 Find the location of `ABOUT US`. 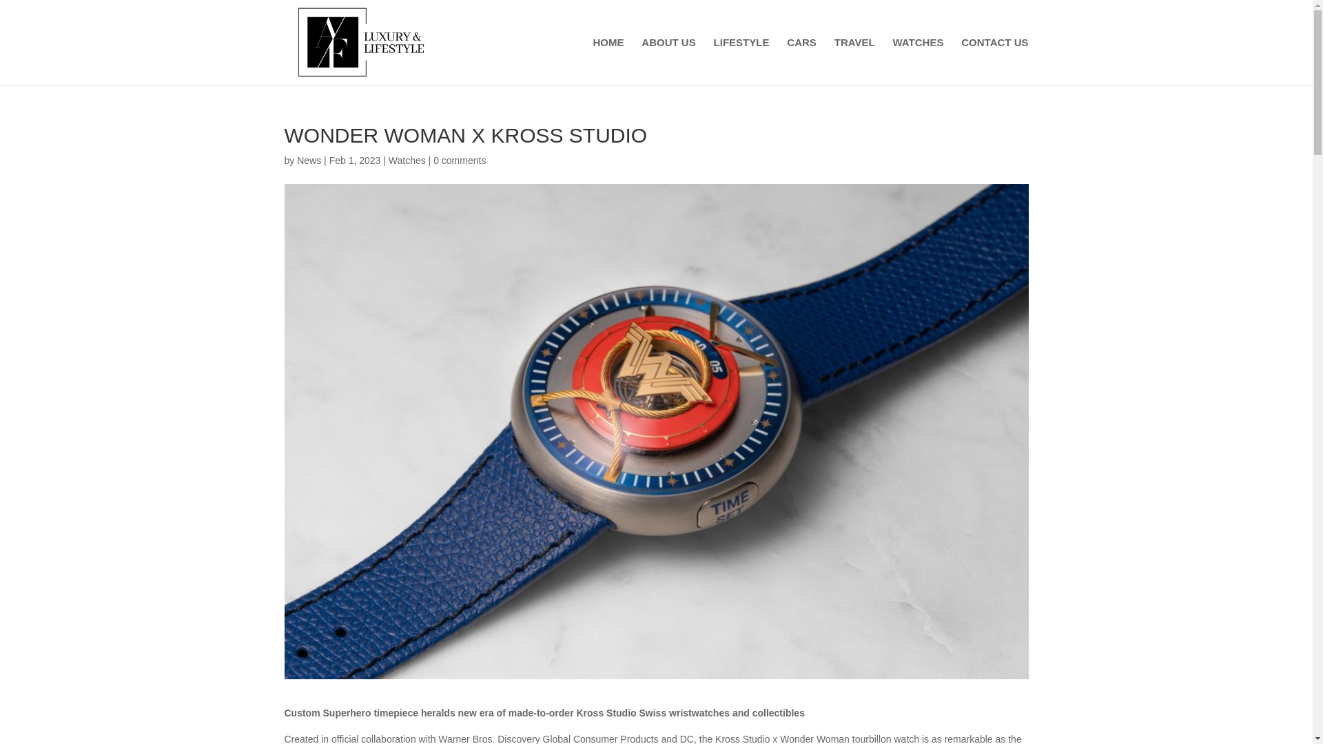

ABOUT US is located at coordinates (668, 62).